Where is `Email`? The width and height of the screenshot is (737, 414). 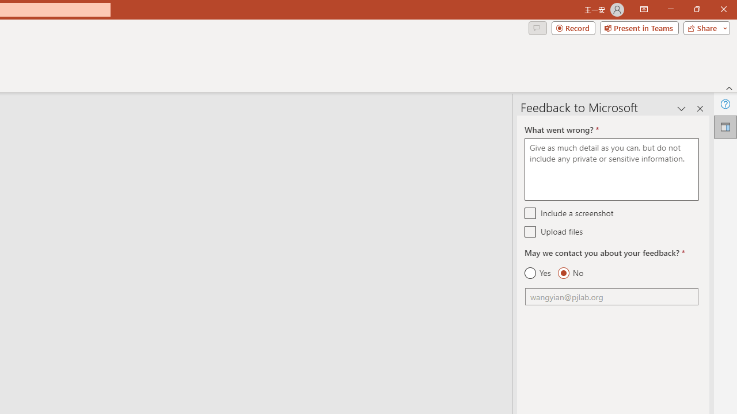
Email is located at coordinates (611, 297).